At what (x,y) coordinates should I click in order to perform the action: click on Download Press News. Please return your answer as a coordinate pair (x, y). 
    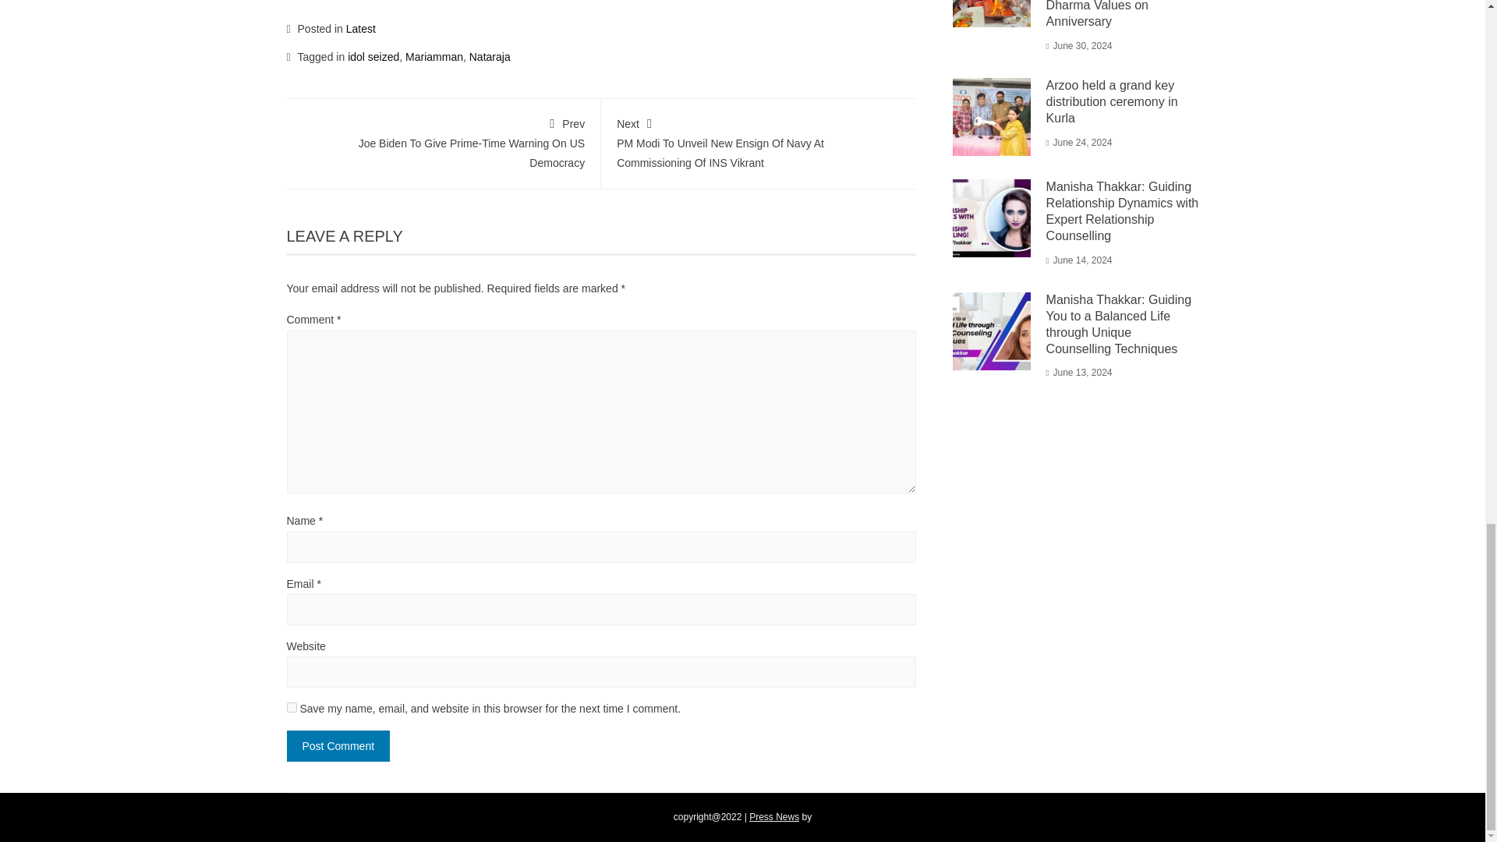
    Looking at the image, I should click on (774, 817).